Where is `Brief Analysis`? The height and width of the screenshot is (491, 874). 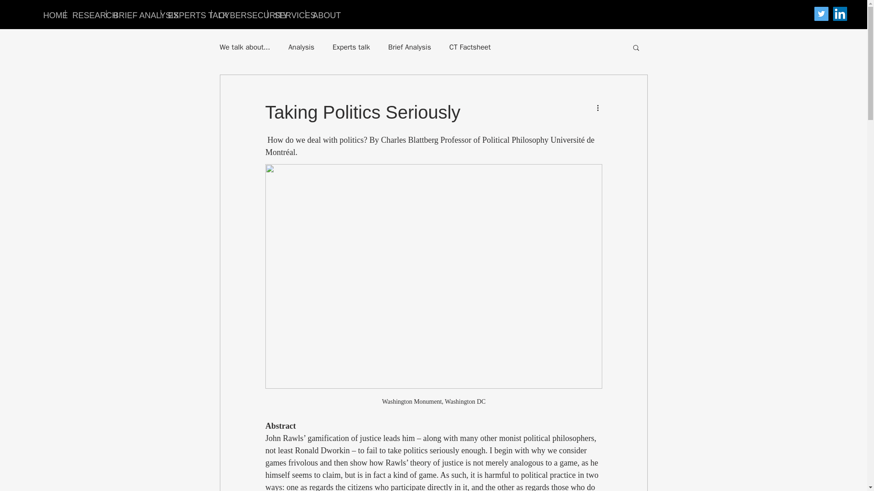
Brief Analysis is located at coordinates (409, 47).